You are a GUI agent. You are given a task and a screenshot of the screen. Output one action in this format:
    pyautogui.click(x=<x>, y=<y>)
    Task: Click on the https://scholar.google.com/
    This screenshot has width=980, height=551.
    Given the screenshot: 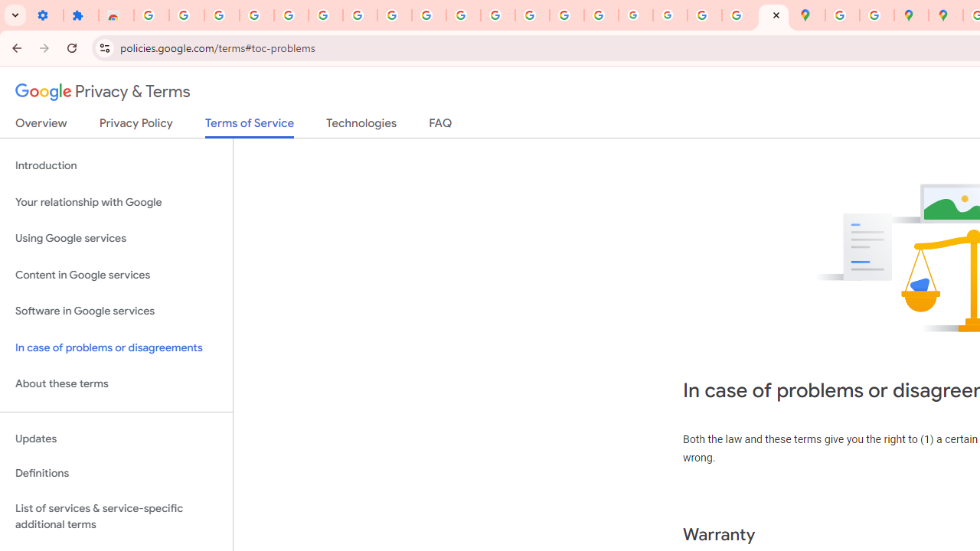 What is the action you would take?
    pyautogui.click(x=498, y=15)
    